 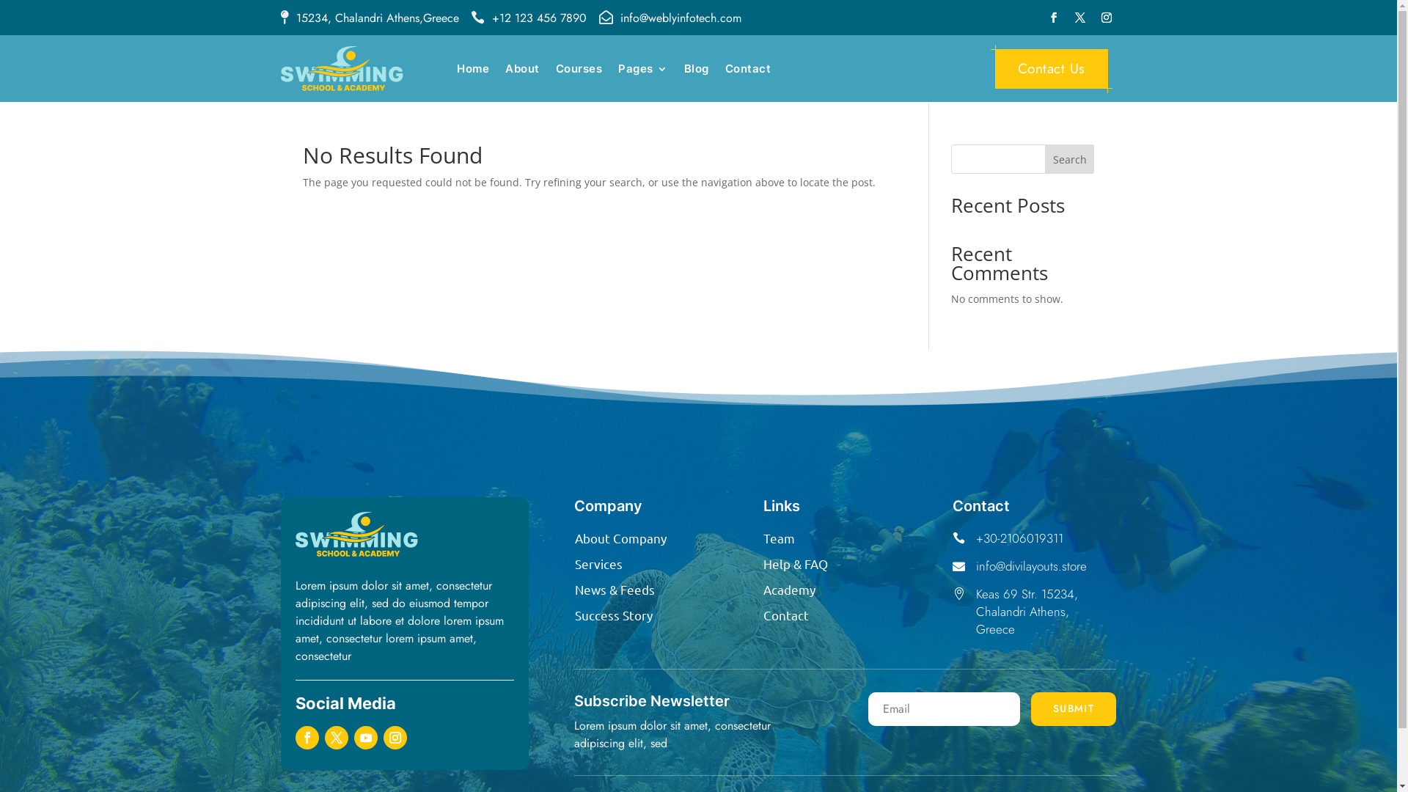 I want to click on SUBMIT, so click(x=1074, y=709).